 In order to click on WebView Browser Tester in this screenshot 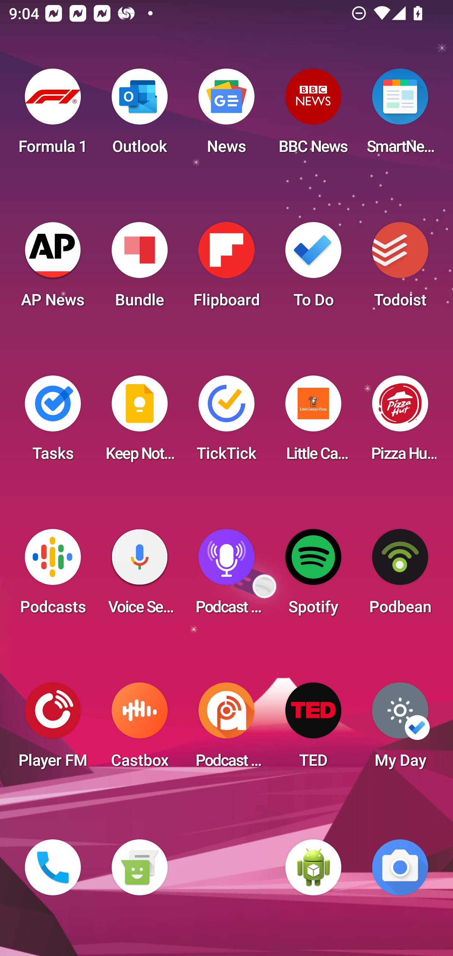, I will do `click(313, 867)`.